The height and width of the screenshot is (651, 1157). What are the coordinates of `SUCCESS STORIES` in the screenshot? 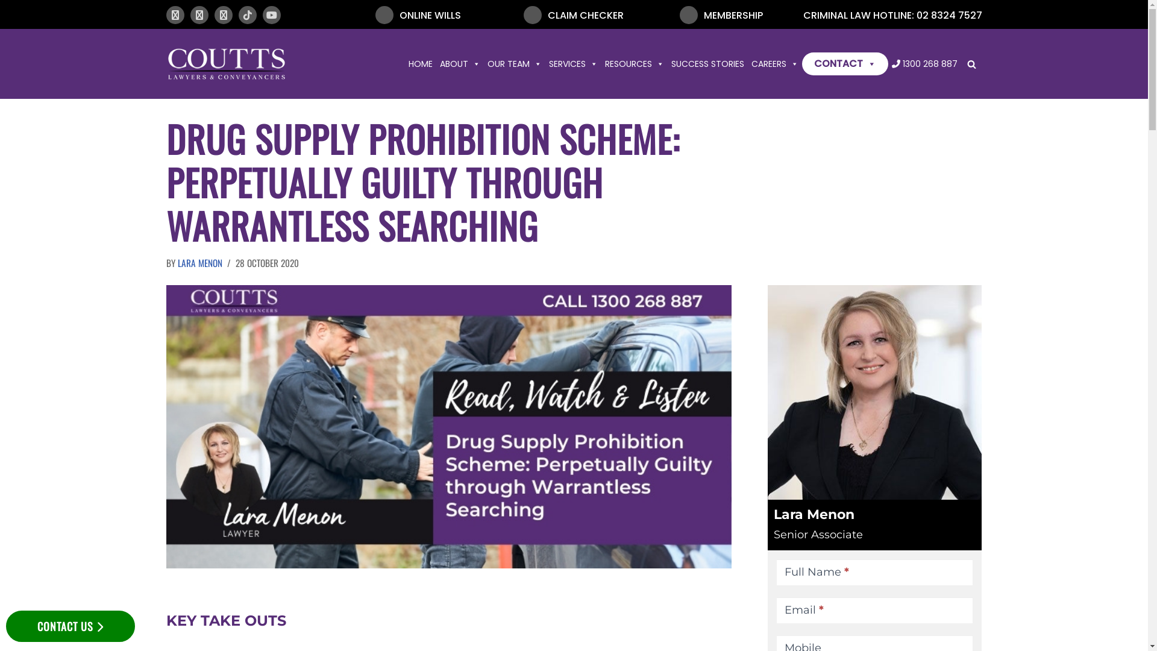 It's located at (707, 64).